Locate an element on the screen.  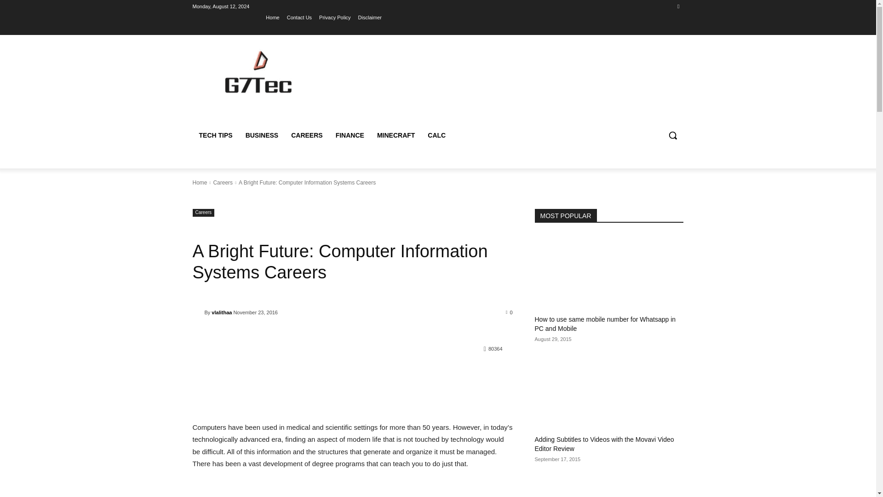
vlalithaa is located at coordinates (198, 312).